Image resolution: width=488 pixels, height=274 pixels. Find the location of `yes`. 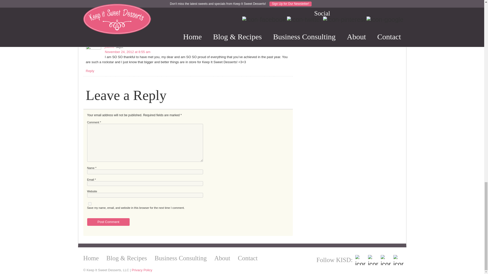

yes is located at coordinates (89, 204).